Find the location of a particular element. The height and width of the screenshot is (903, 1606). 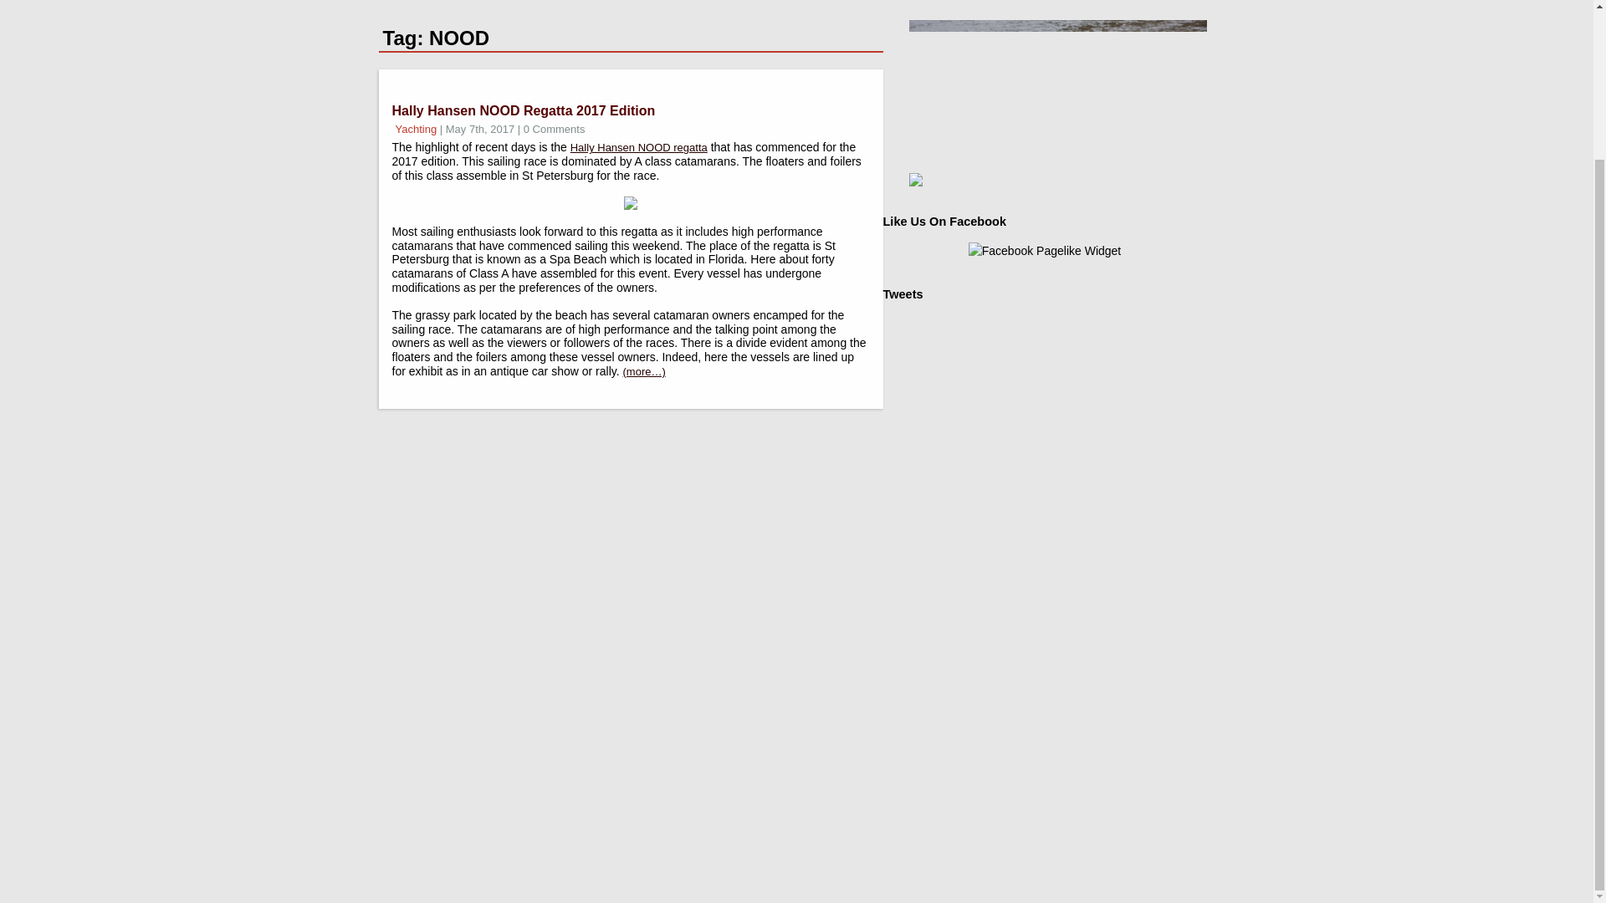

Hally Hansen NOOD regatta is located at coordinates (639, 147).